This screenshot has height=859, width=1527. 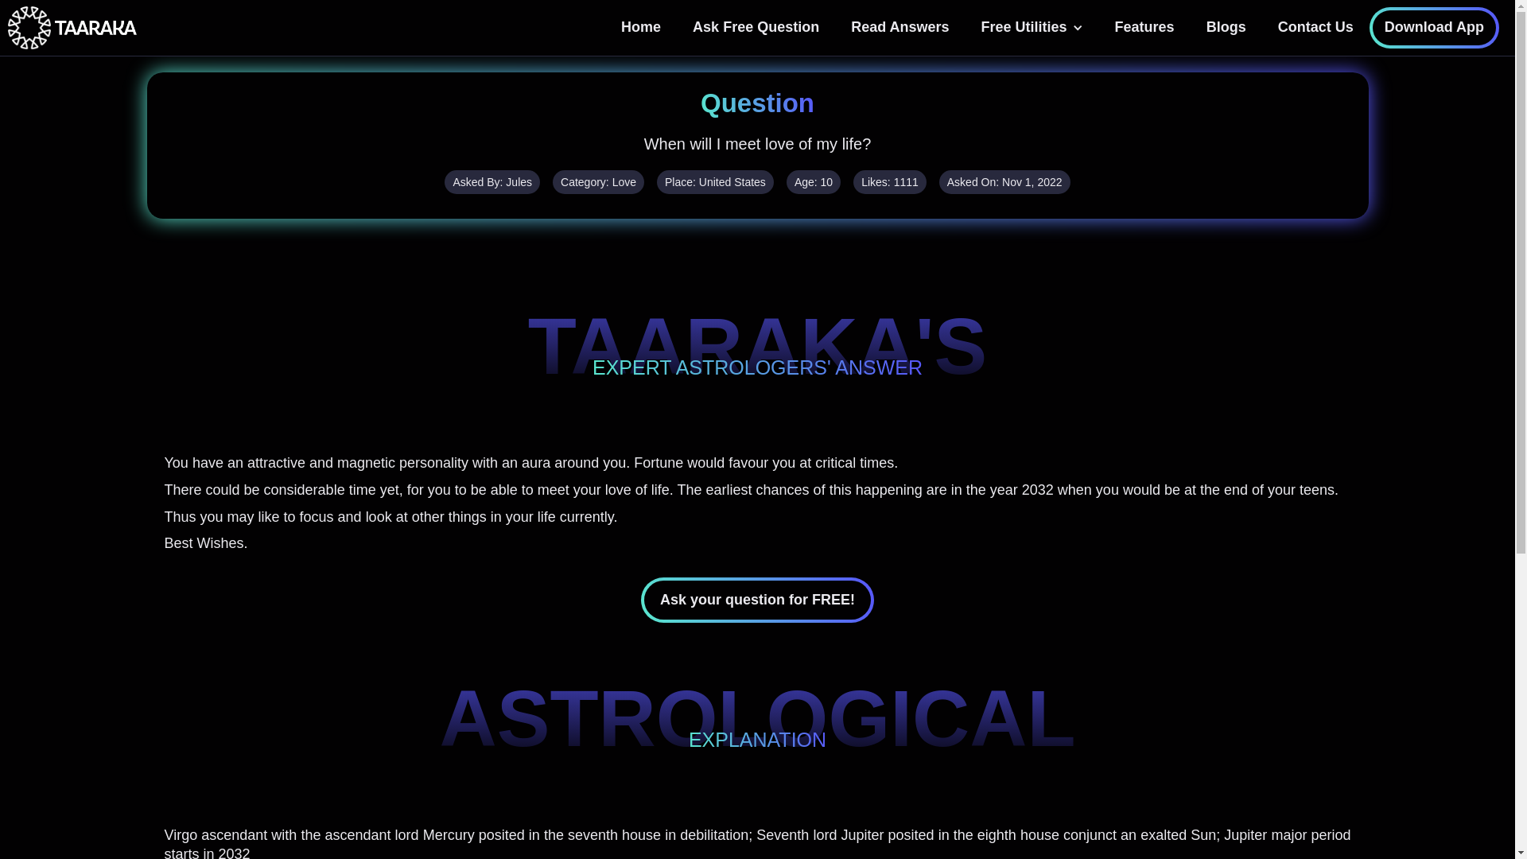 I want to click on Contact Us, so click(x=1315, y=27).